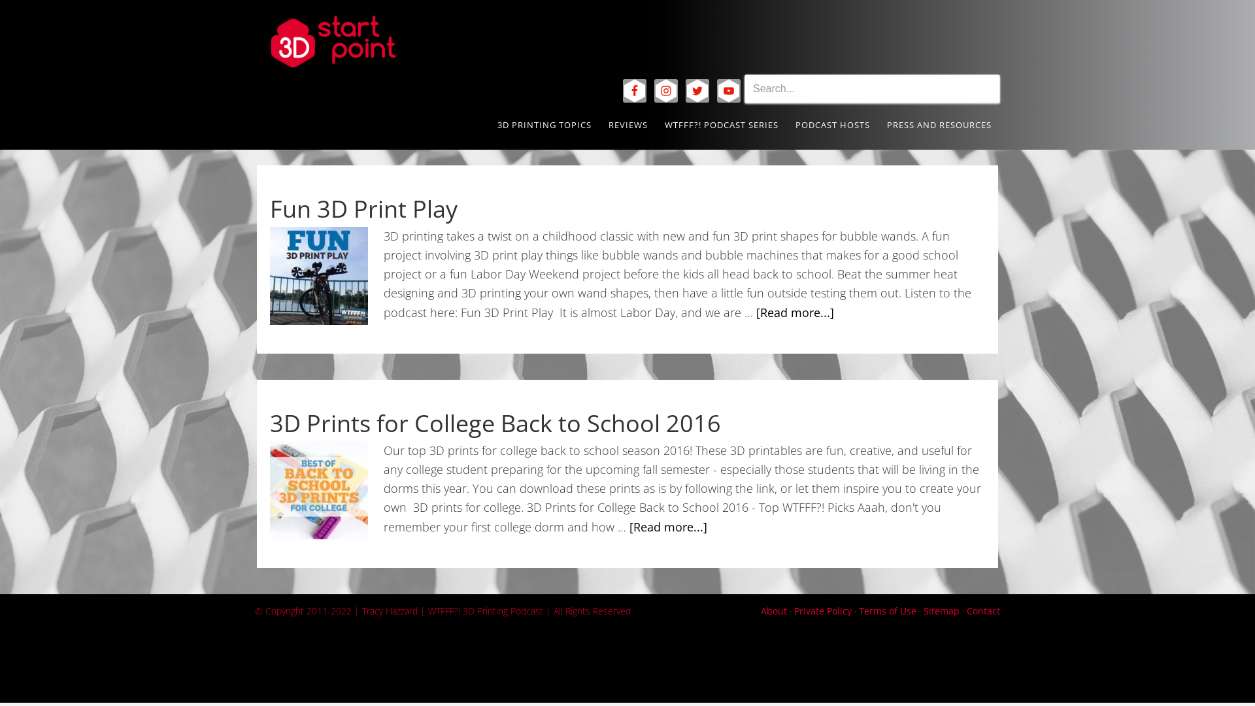 The width and height of the screenshot is (1255, 706). What do you see at coordinates (888, 611) in the screenshot?
I see `Terms of Use` at bounding box center [888, 611].